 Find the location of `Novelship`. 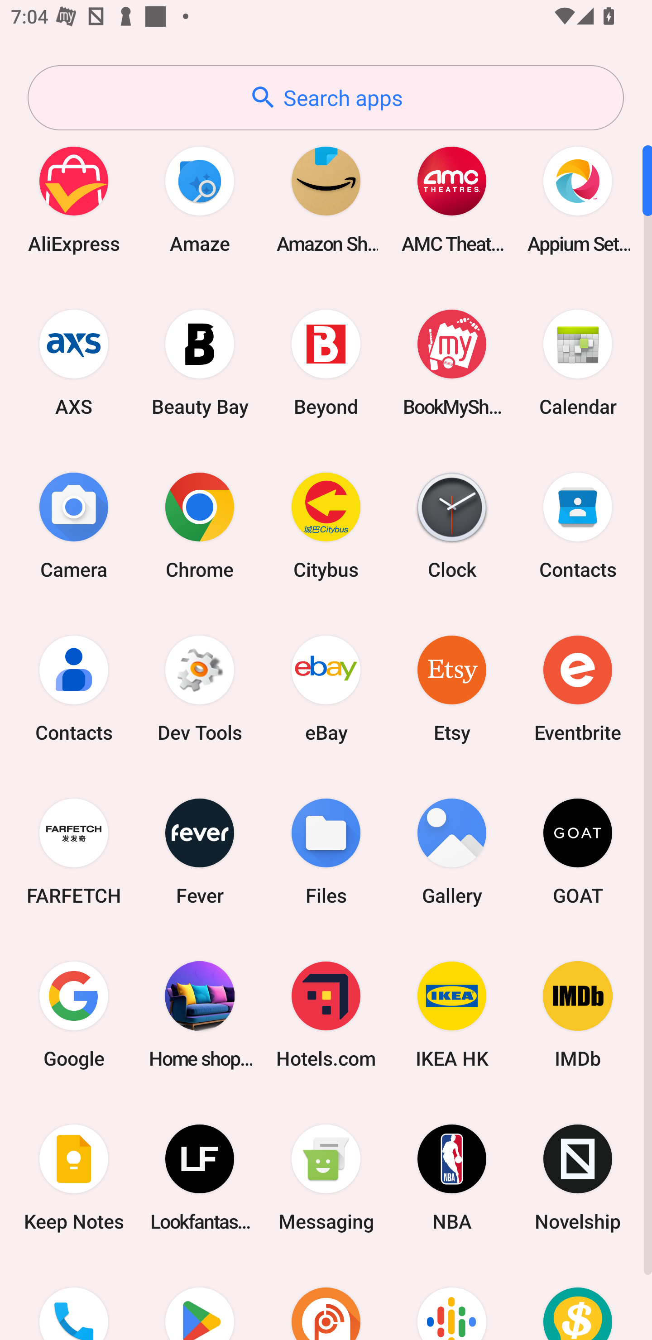

Novelship is located at coordinates (578, 1178).